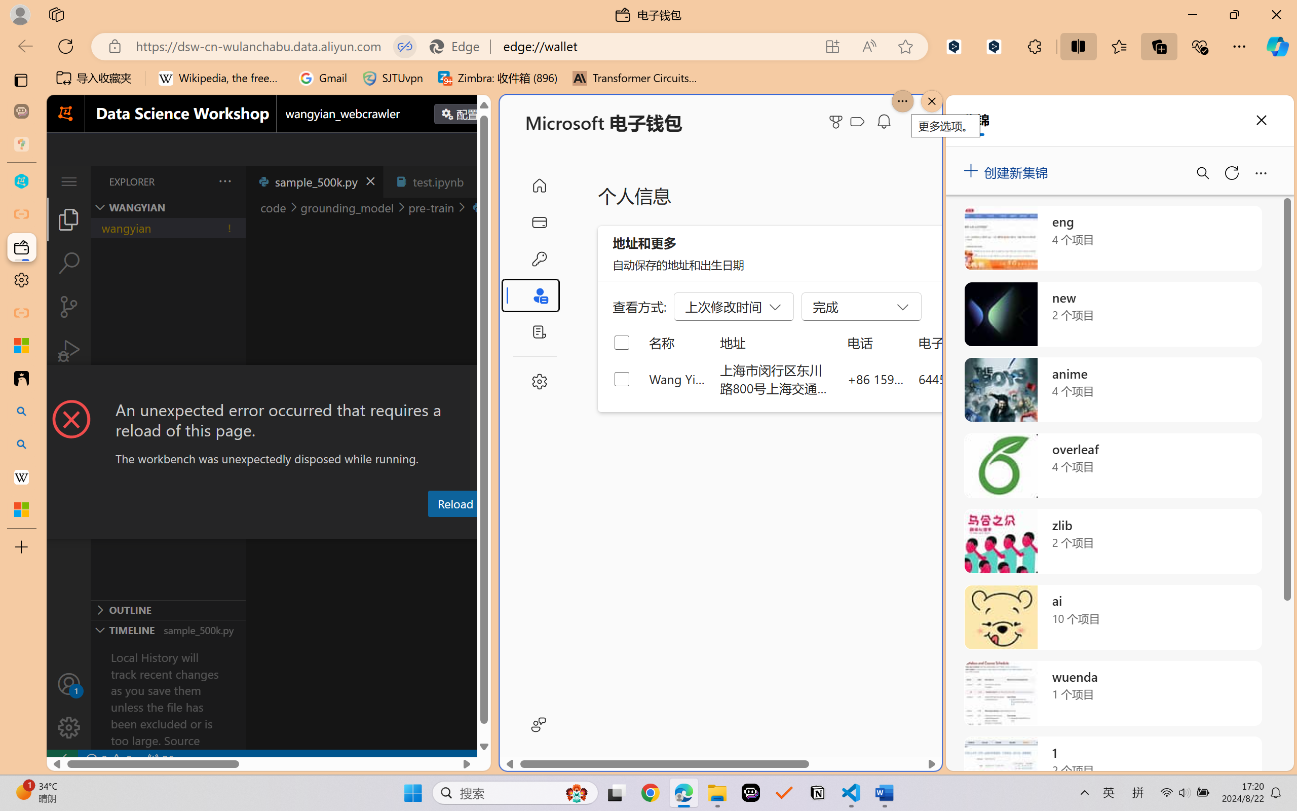  Describe the element at coordinates (21, 345) in the screenshot. I see `Adjust indents and spacing - Microsoft Support` at that location.